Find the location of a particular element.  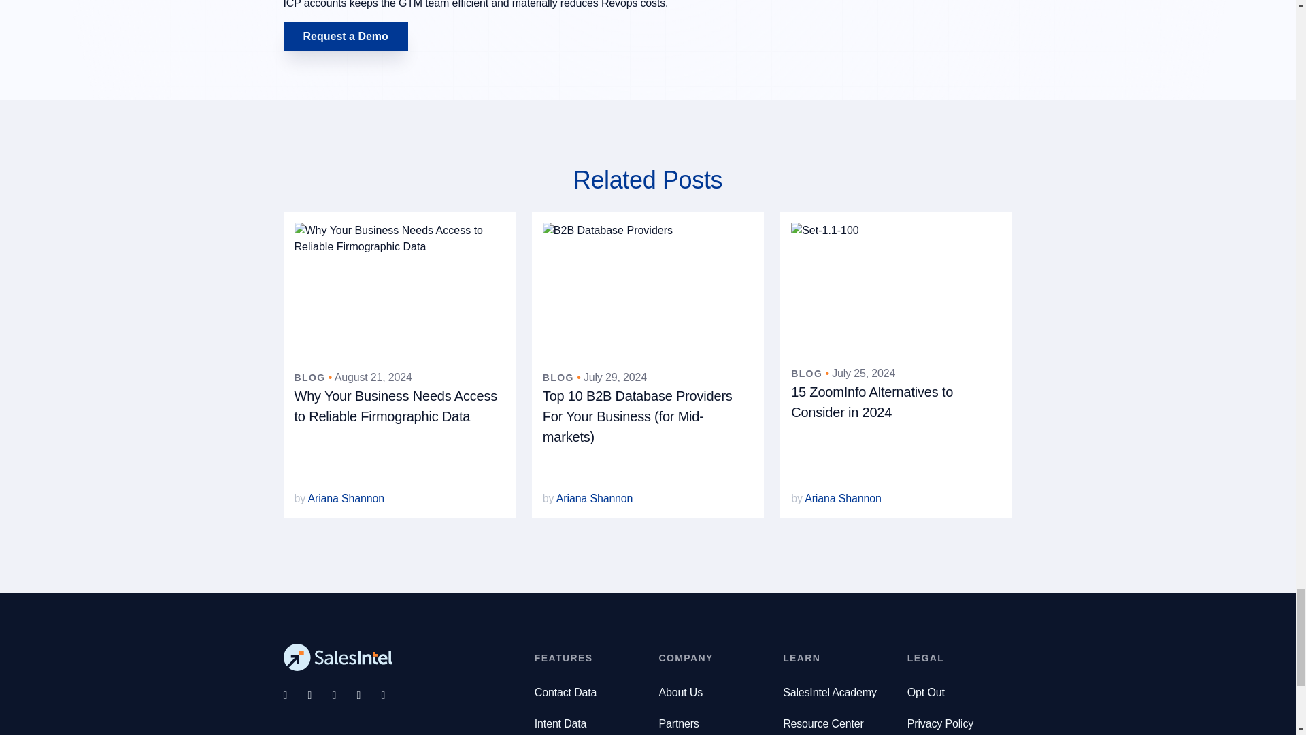

vimeo is located at coordinates (393, 695).